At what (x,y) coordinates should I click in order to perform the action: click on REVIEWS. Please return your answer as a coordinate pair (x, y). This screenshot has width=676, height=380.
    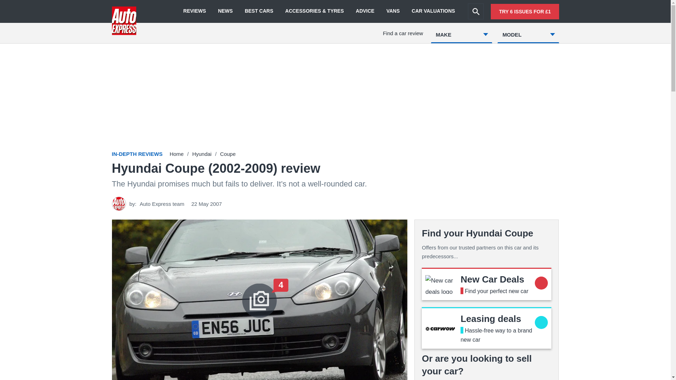
    Looking at the image, I should click on (194, 11).